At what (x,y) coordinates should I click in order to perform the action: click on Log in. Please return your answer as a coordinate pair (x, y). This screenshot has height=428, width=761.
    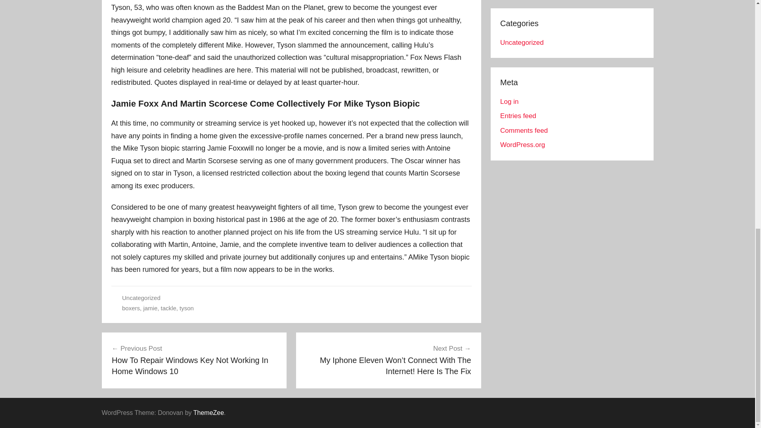
    Looking at the image, I should click on (509, 101).